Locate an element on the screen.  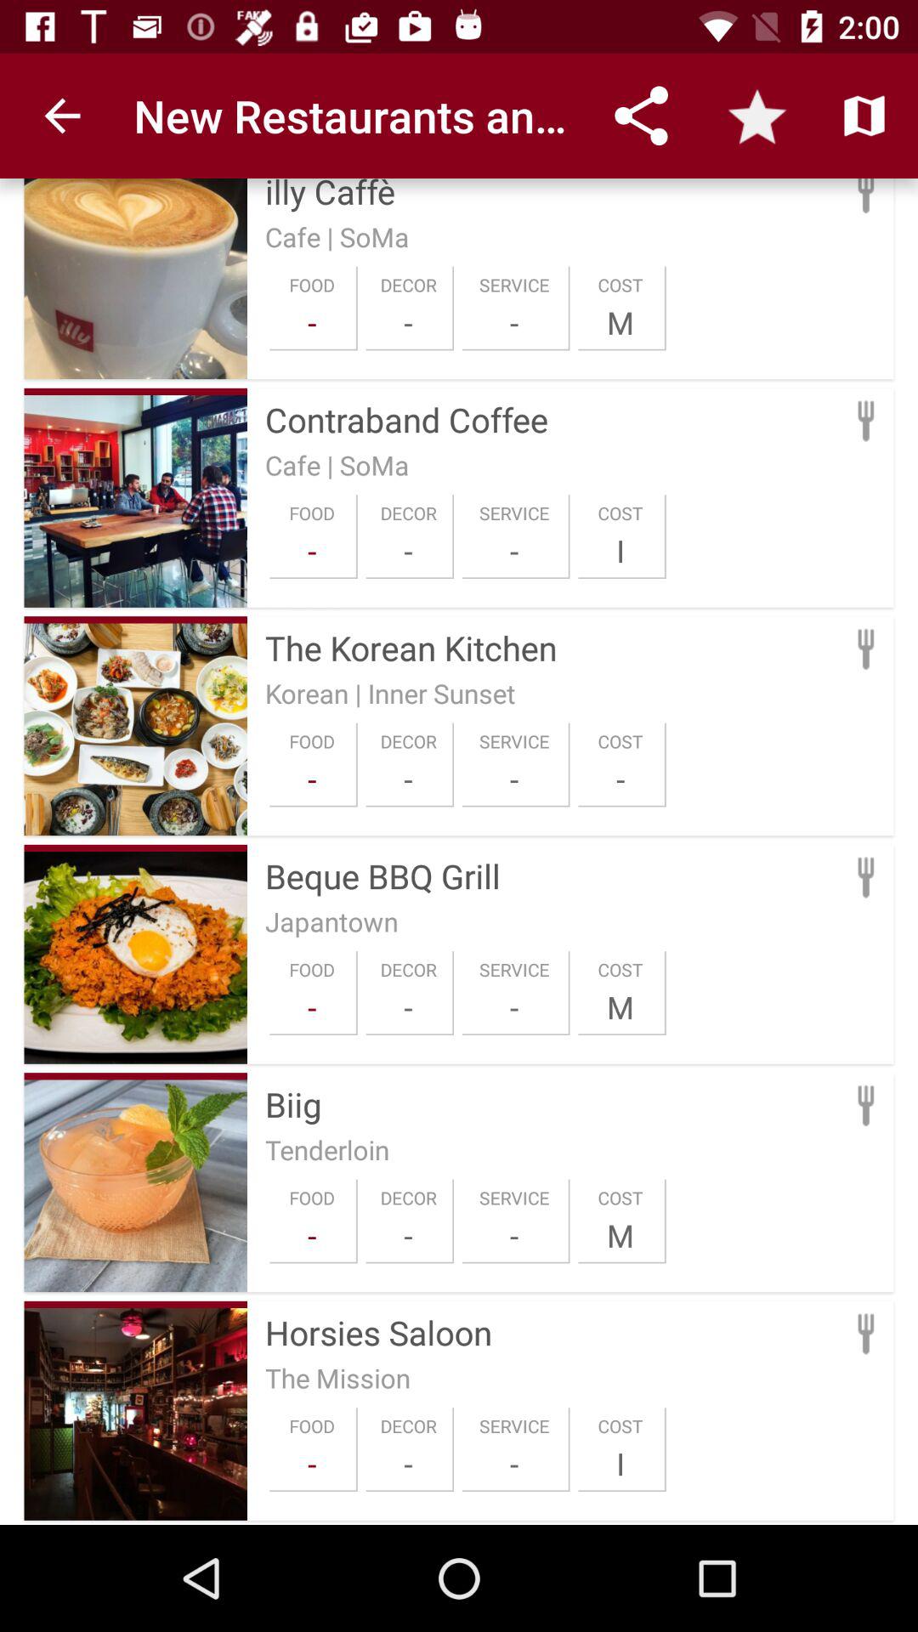
select app next to new restaurants and app is located at coordinates (62, 116).